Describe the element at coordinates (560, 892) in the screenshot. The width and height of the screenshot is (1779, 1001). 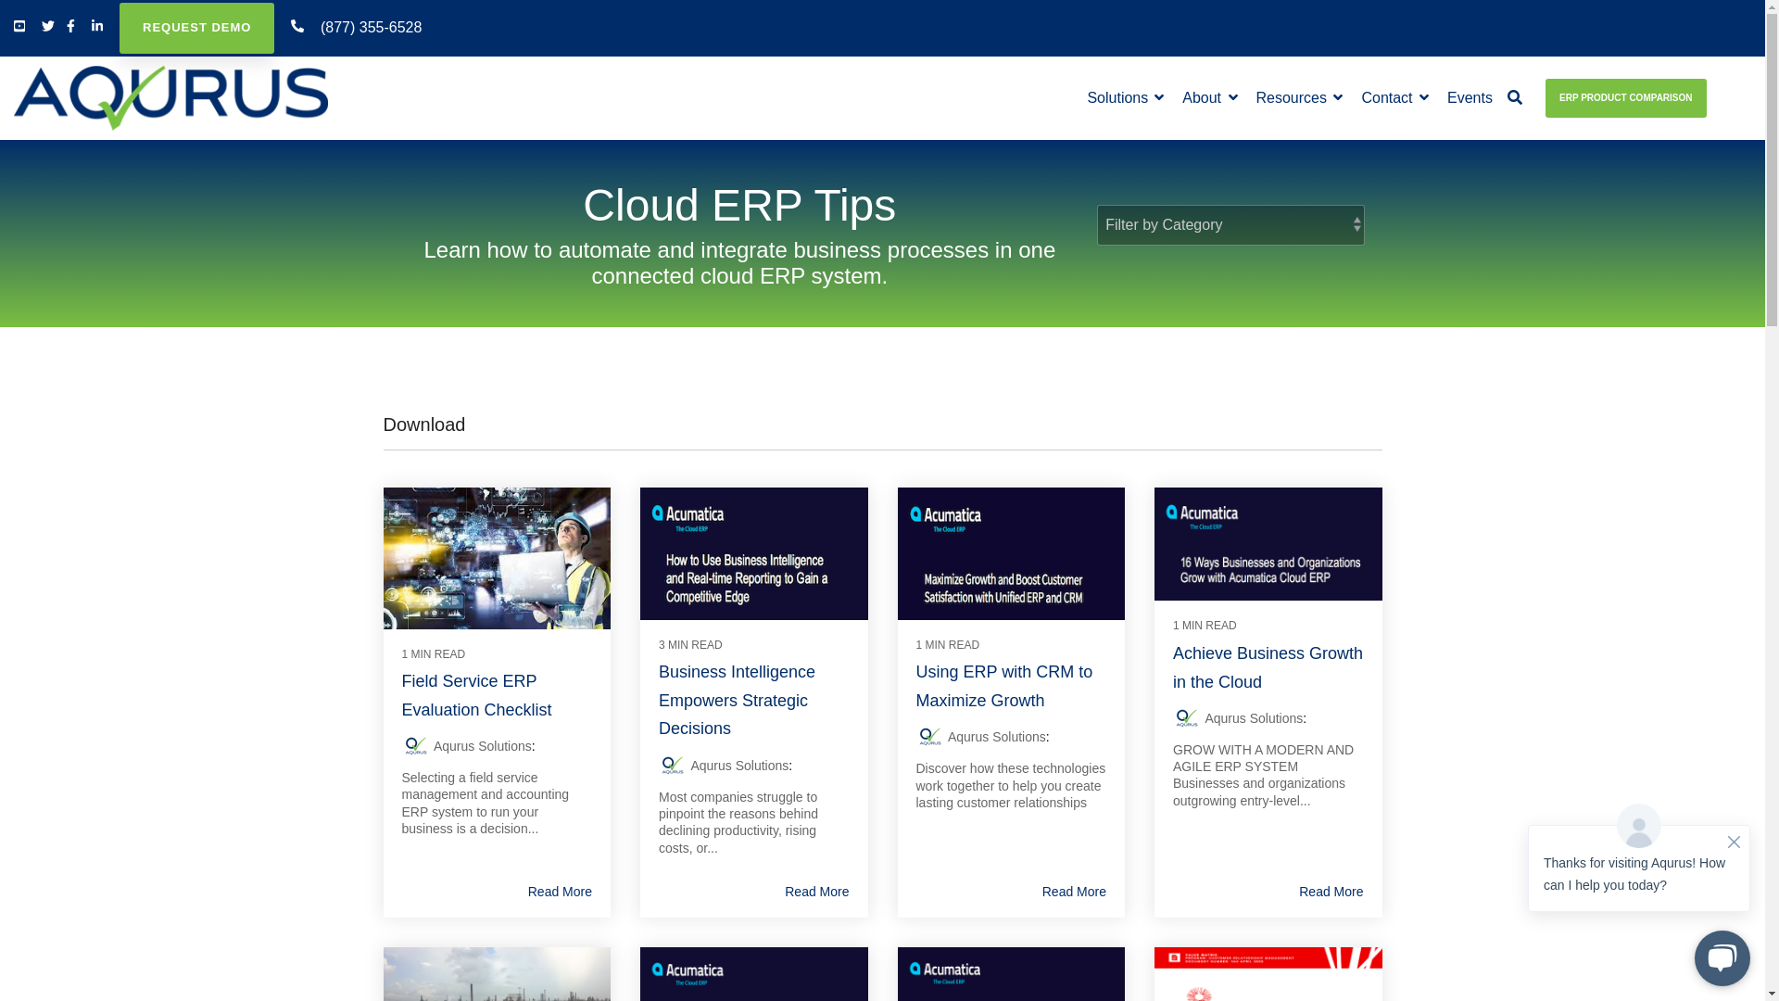
I see `Read More` at that location.